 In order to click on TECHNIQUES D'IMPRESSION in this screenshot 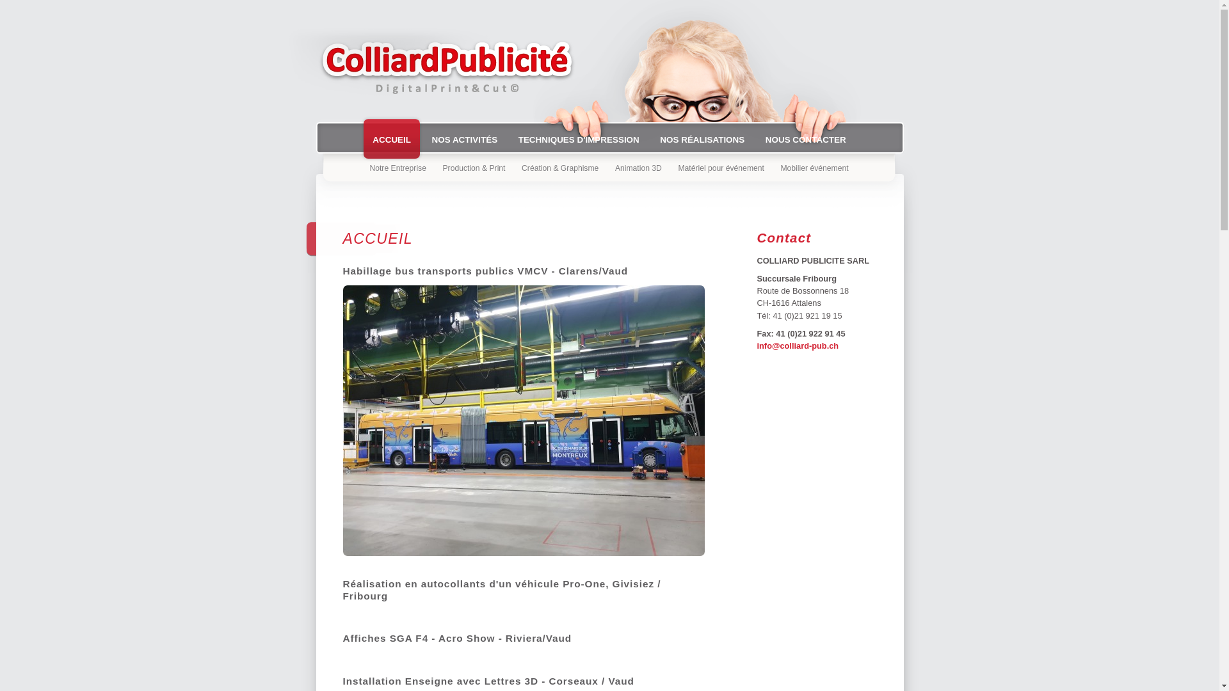, I will do `click(579, 139)`.